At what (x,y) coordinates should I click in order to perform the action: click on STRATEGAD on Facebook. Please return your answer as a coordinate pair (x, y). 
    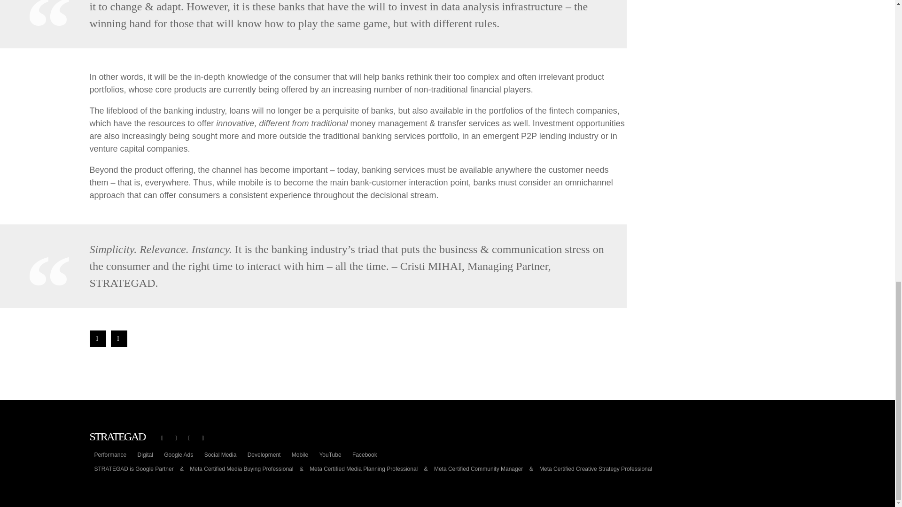
    Looking at the image, I should click on (162, 438).